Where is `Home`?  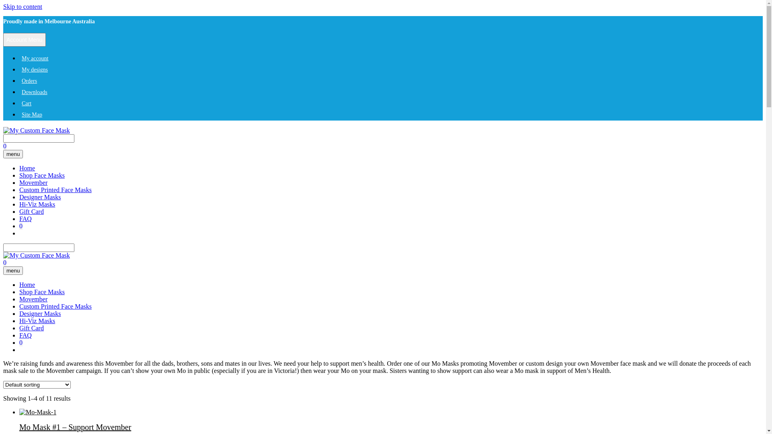
Home is located at coordinates (27, 168).